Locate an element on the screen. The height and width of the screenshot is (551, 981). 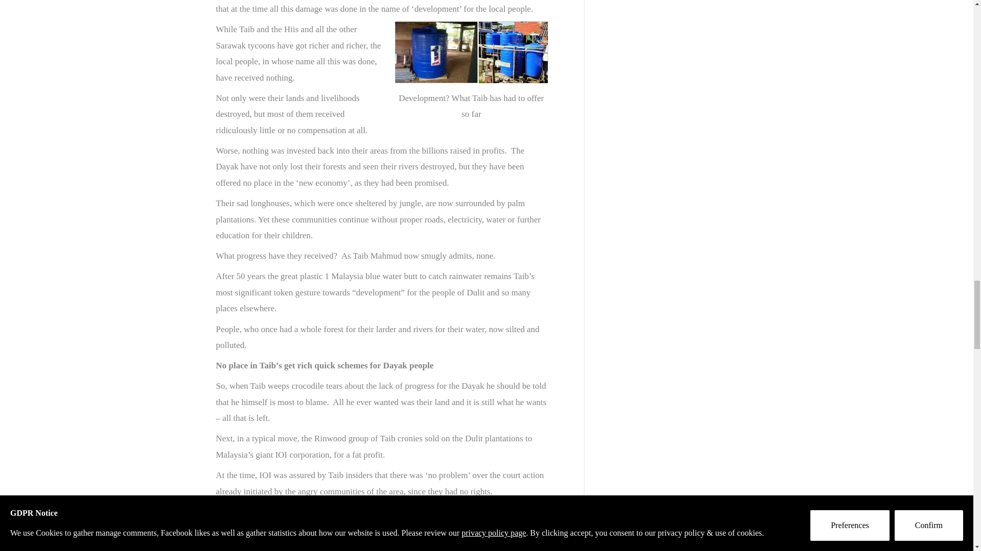
images is located at coordinates (471, 52).